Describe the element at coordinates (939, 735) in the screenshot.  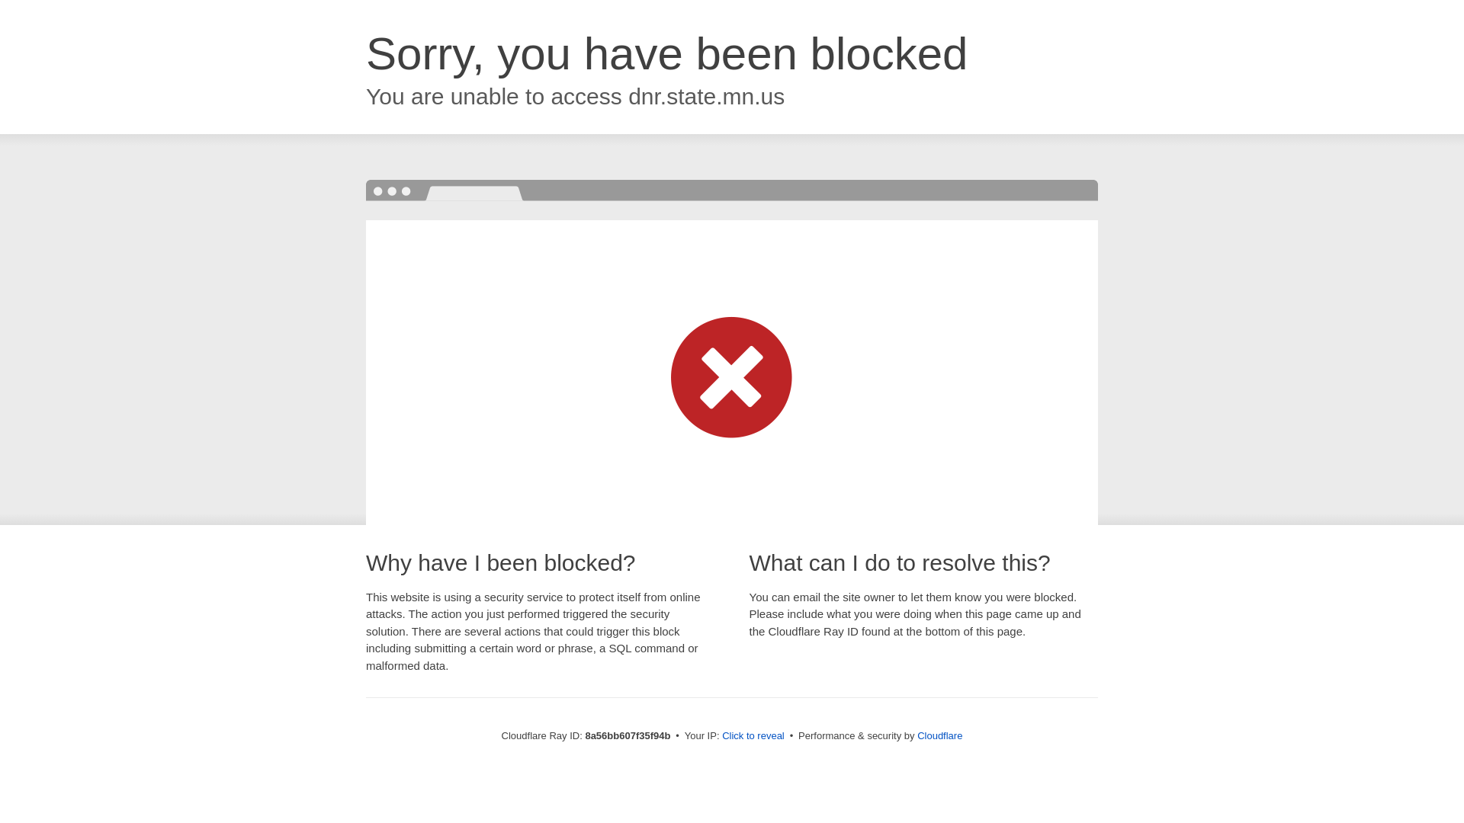
I see `Cloudflare` at that location.